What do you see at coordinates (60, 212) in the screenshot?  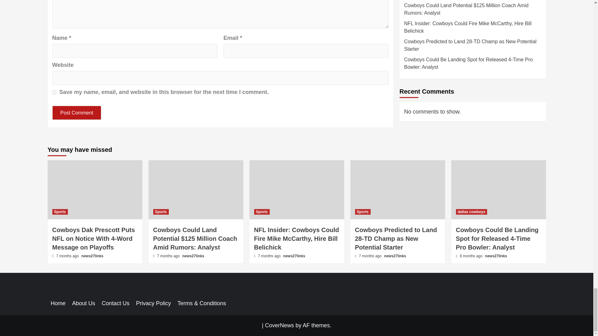 I see `Sports` at bounding box center [60, 212].